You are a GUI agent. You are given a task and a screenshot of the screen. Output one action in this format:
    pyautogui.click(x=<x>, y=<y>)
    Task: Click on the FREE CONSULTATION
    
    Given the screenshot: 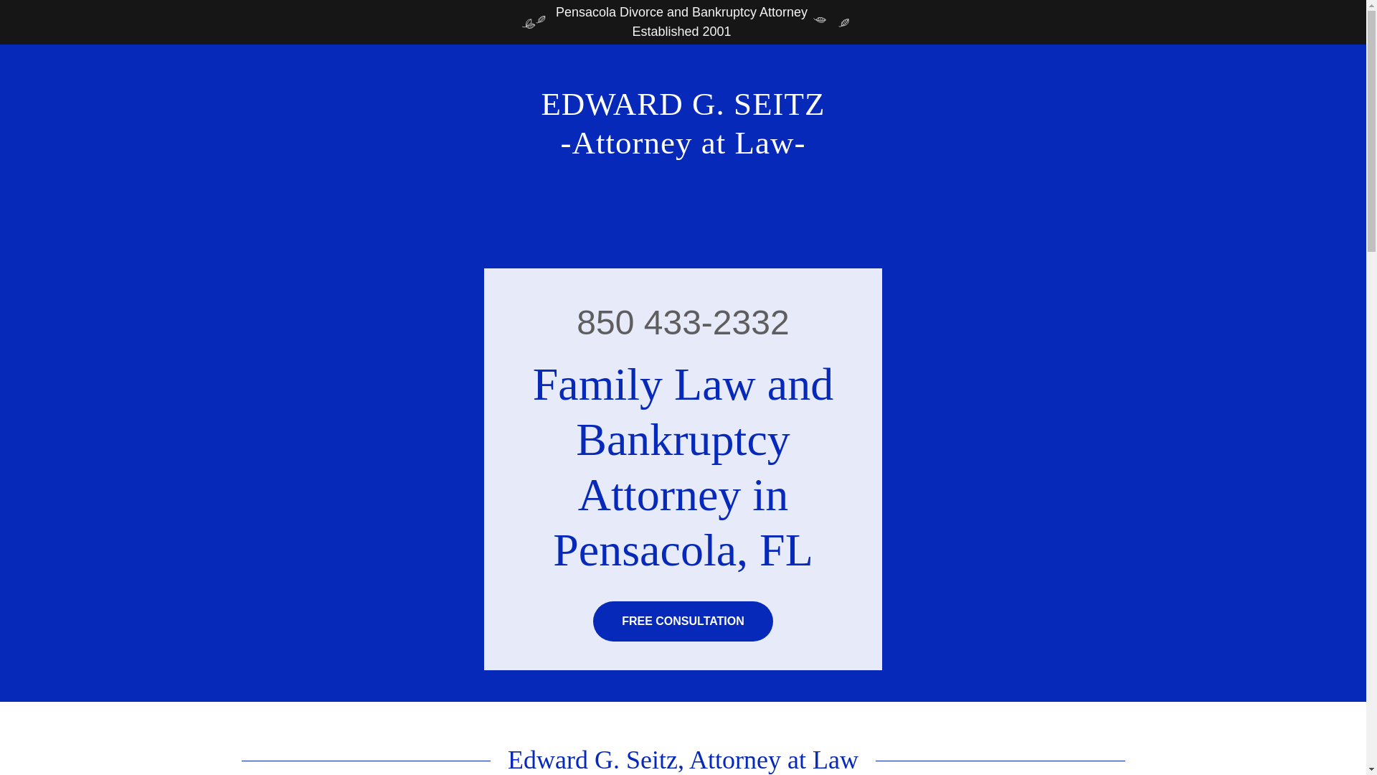 What is the action you would take?
    pyautogui.click(x=683, y=621)
    